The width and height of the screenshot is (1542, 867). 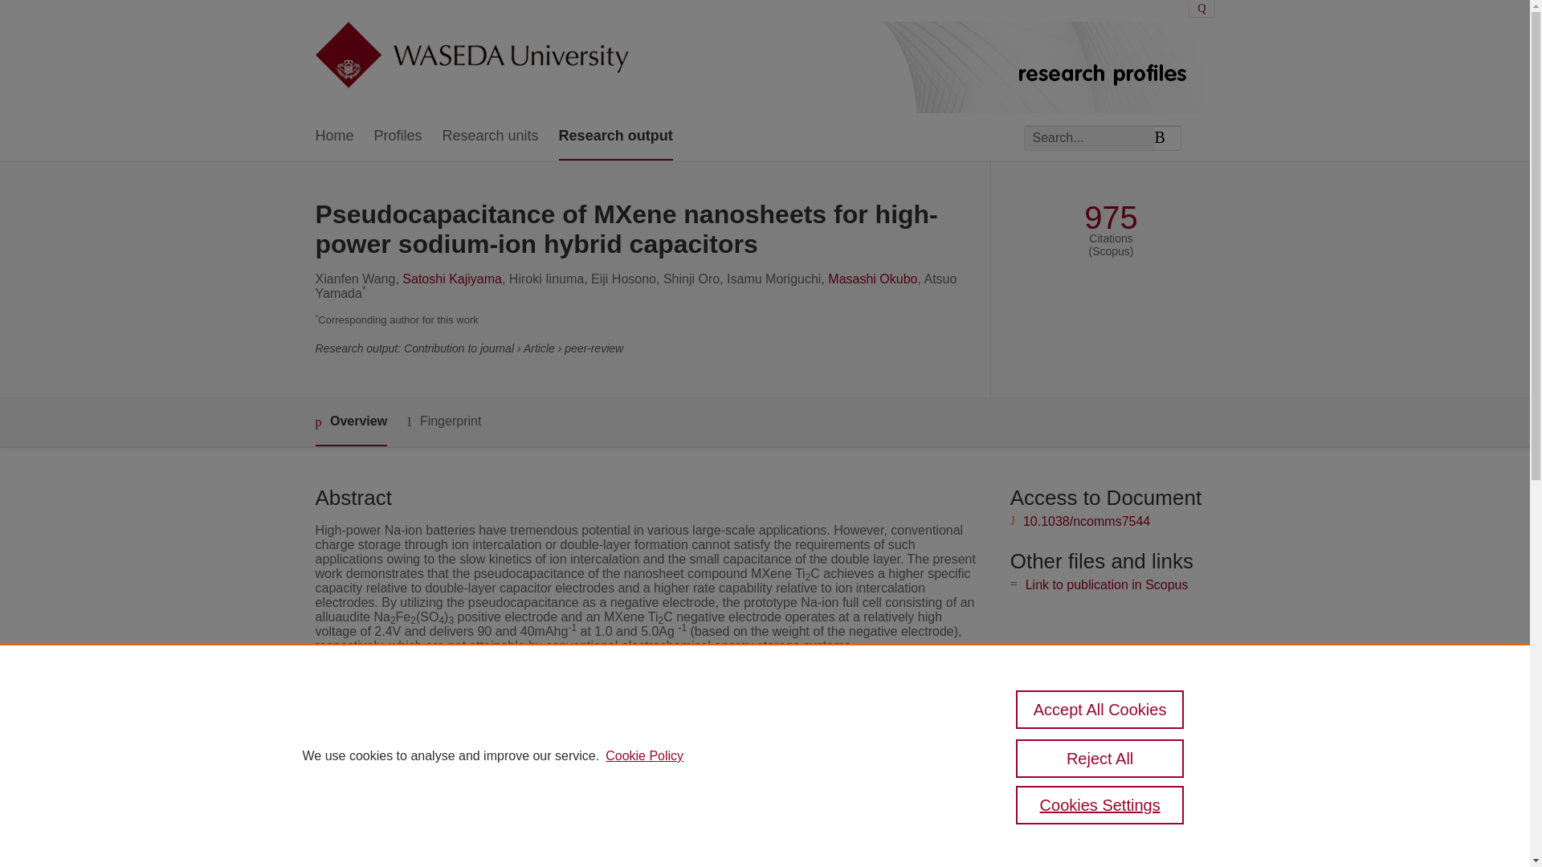 What do you see at coordinates (443, 421) in the screenshot?
I see `Fingerprint` at bounding box center [443, 421].